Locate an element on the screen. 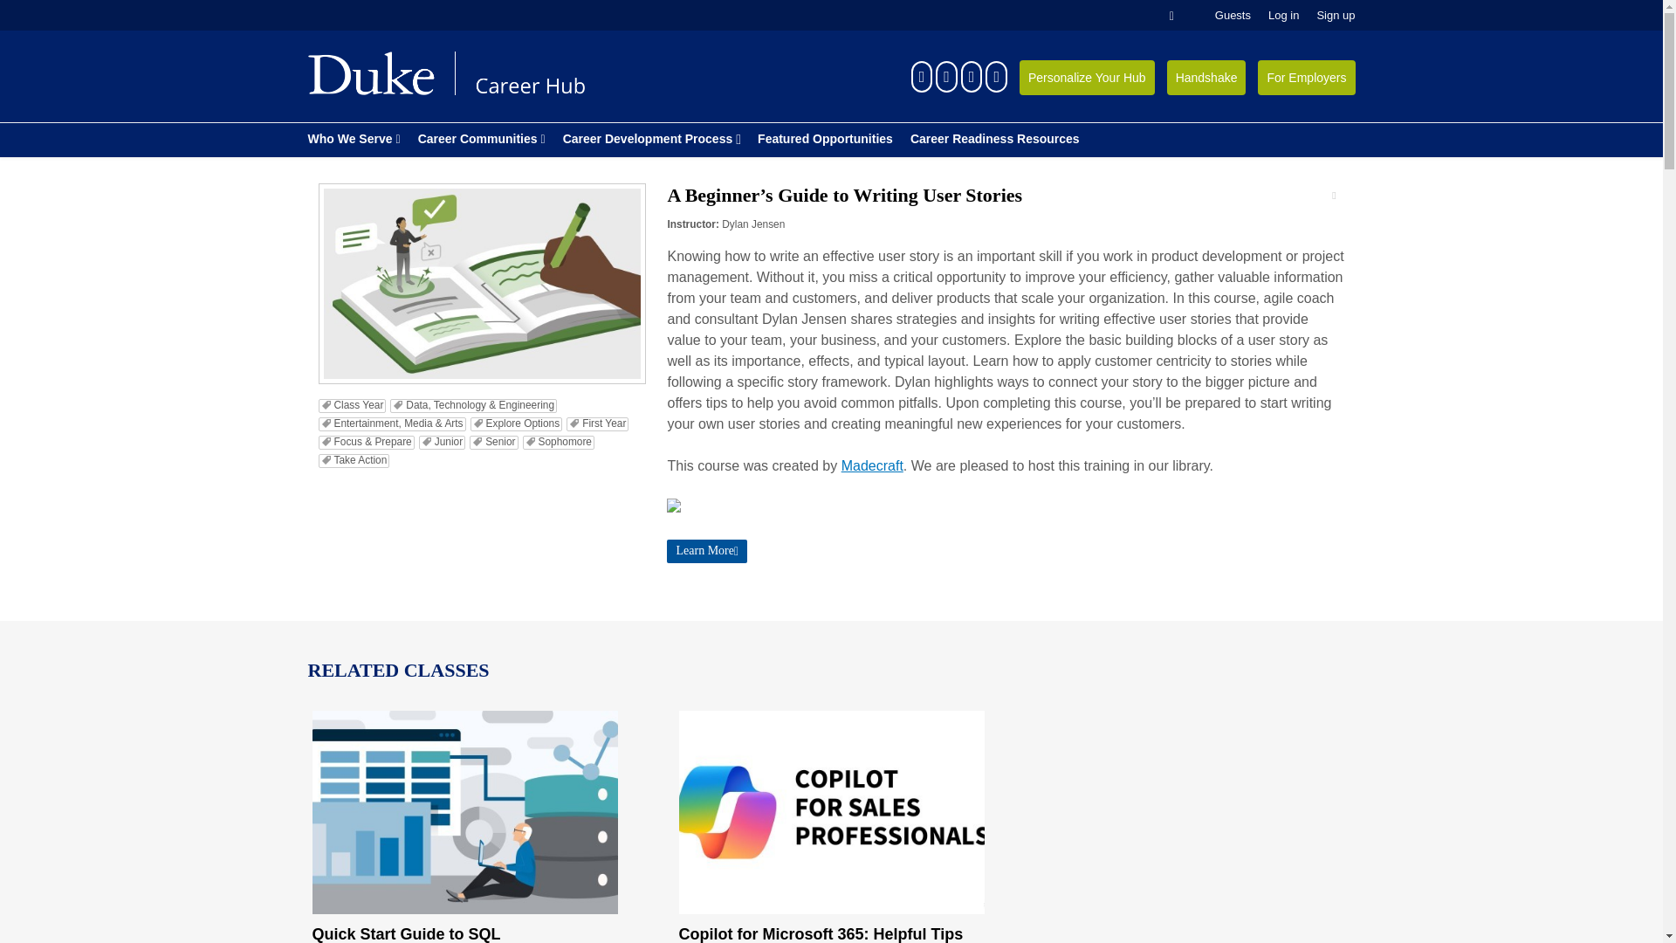  For Employers is located at coordinates (1306, 78).